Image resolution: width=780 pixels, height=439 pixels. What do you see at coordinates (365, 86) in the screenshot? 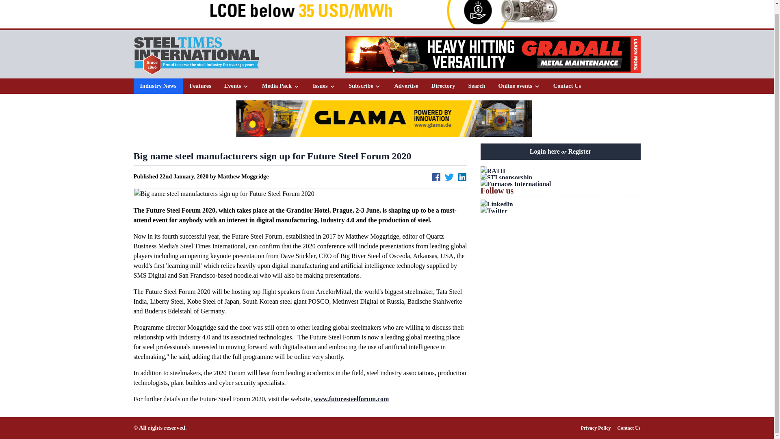
I see `Subscribe` at bounding box center [365, 86].